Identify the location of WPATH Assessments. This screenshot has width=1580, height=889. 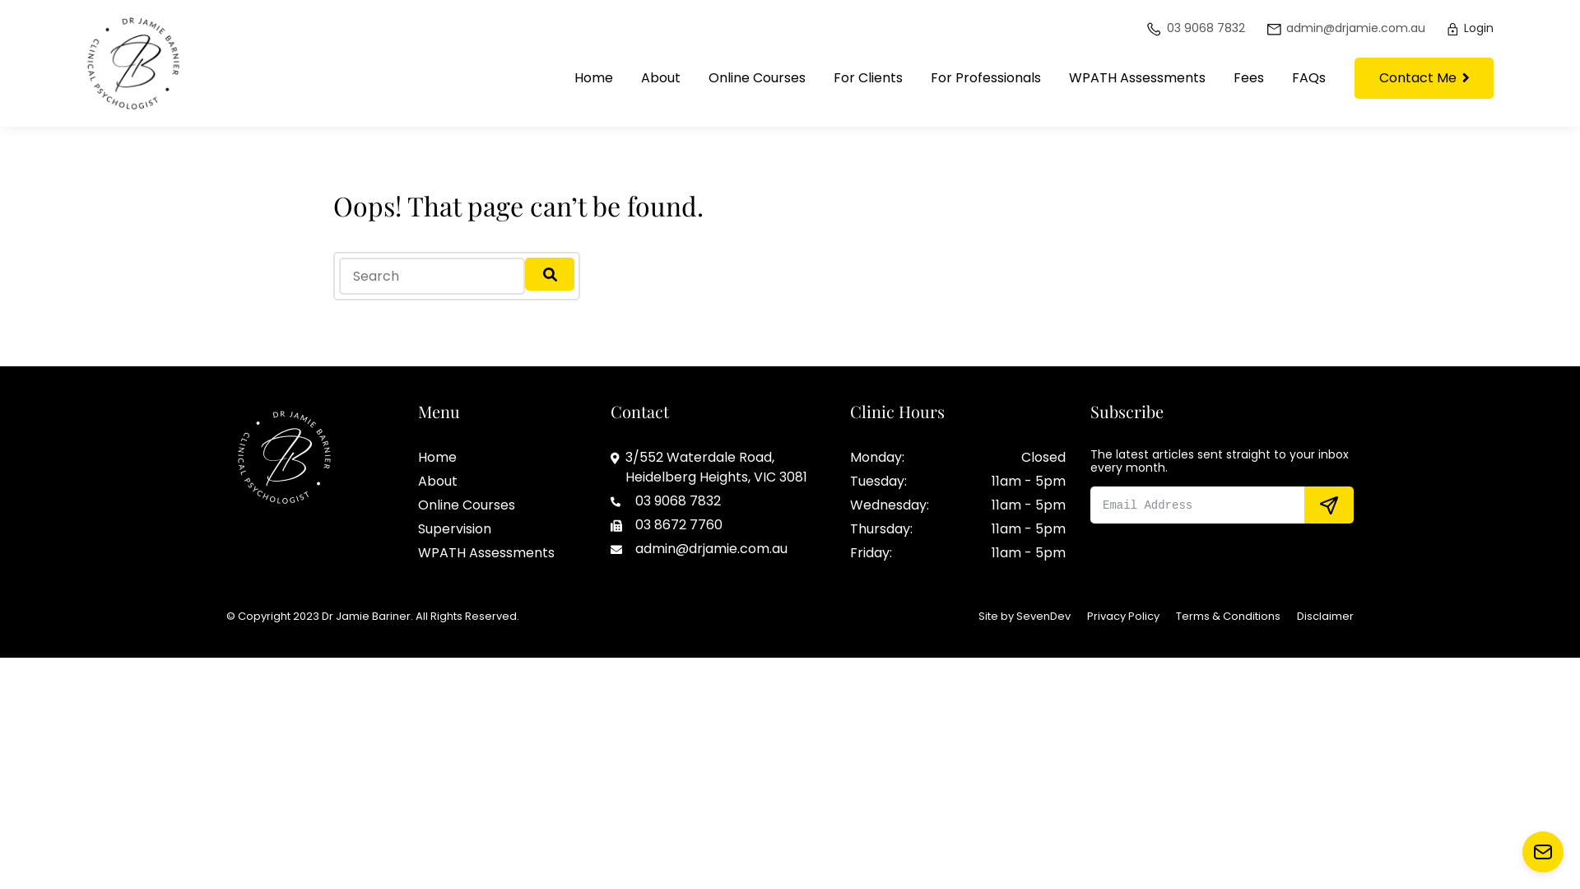
(486, 553).